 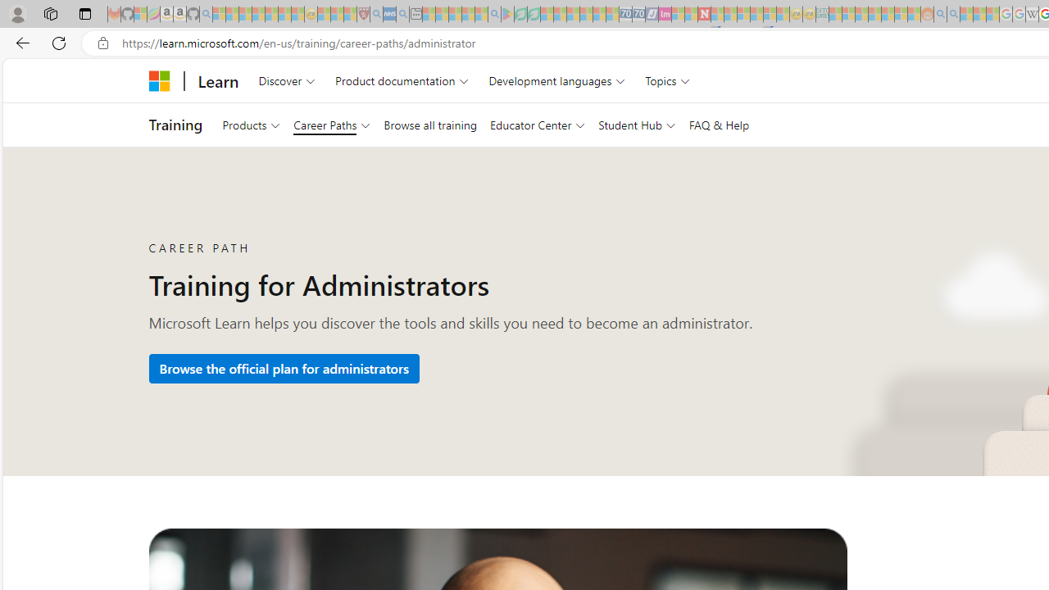 What do you see at coordinates (271, 15) in the screenshot?
I see `New Report Confirms 2023 Was Record Hot | Watch - Sleeping` at bounding box center [271, 15].